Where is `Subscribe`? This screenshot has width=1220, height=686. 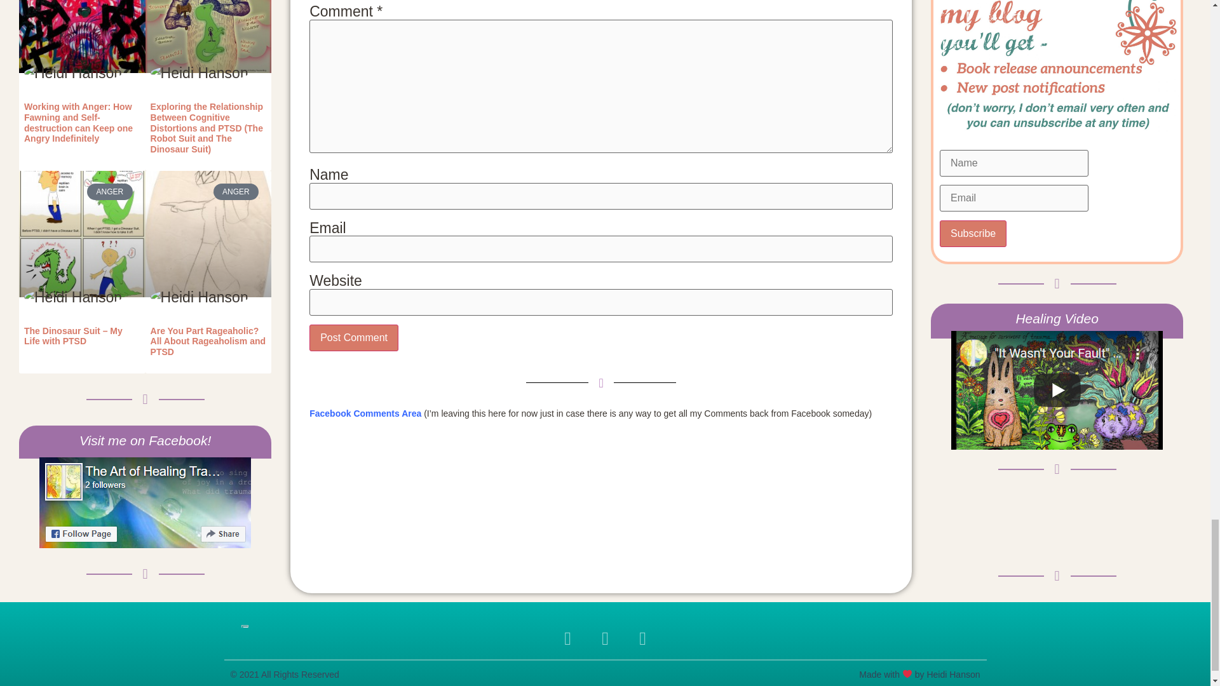 Subscribe is located at coordinates (973, 233).